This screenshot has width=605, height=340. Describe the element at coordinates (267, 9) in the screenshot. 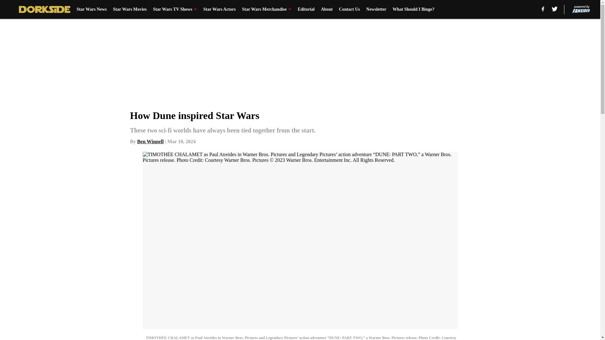

I see `Star Wars Merchandise` at that location.